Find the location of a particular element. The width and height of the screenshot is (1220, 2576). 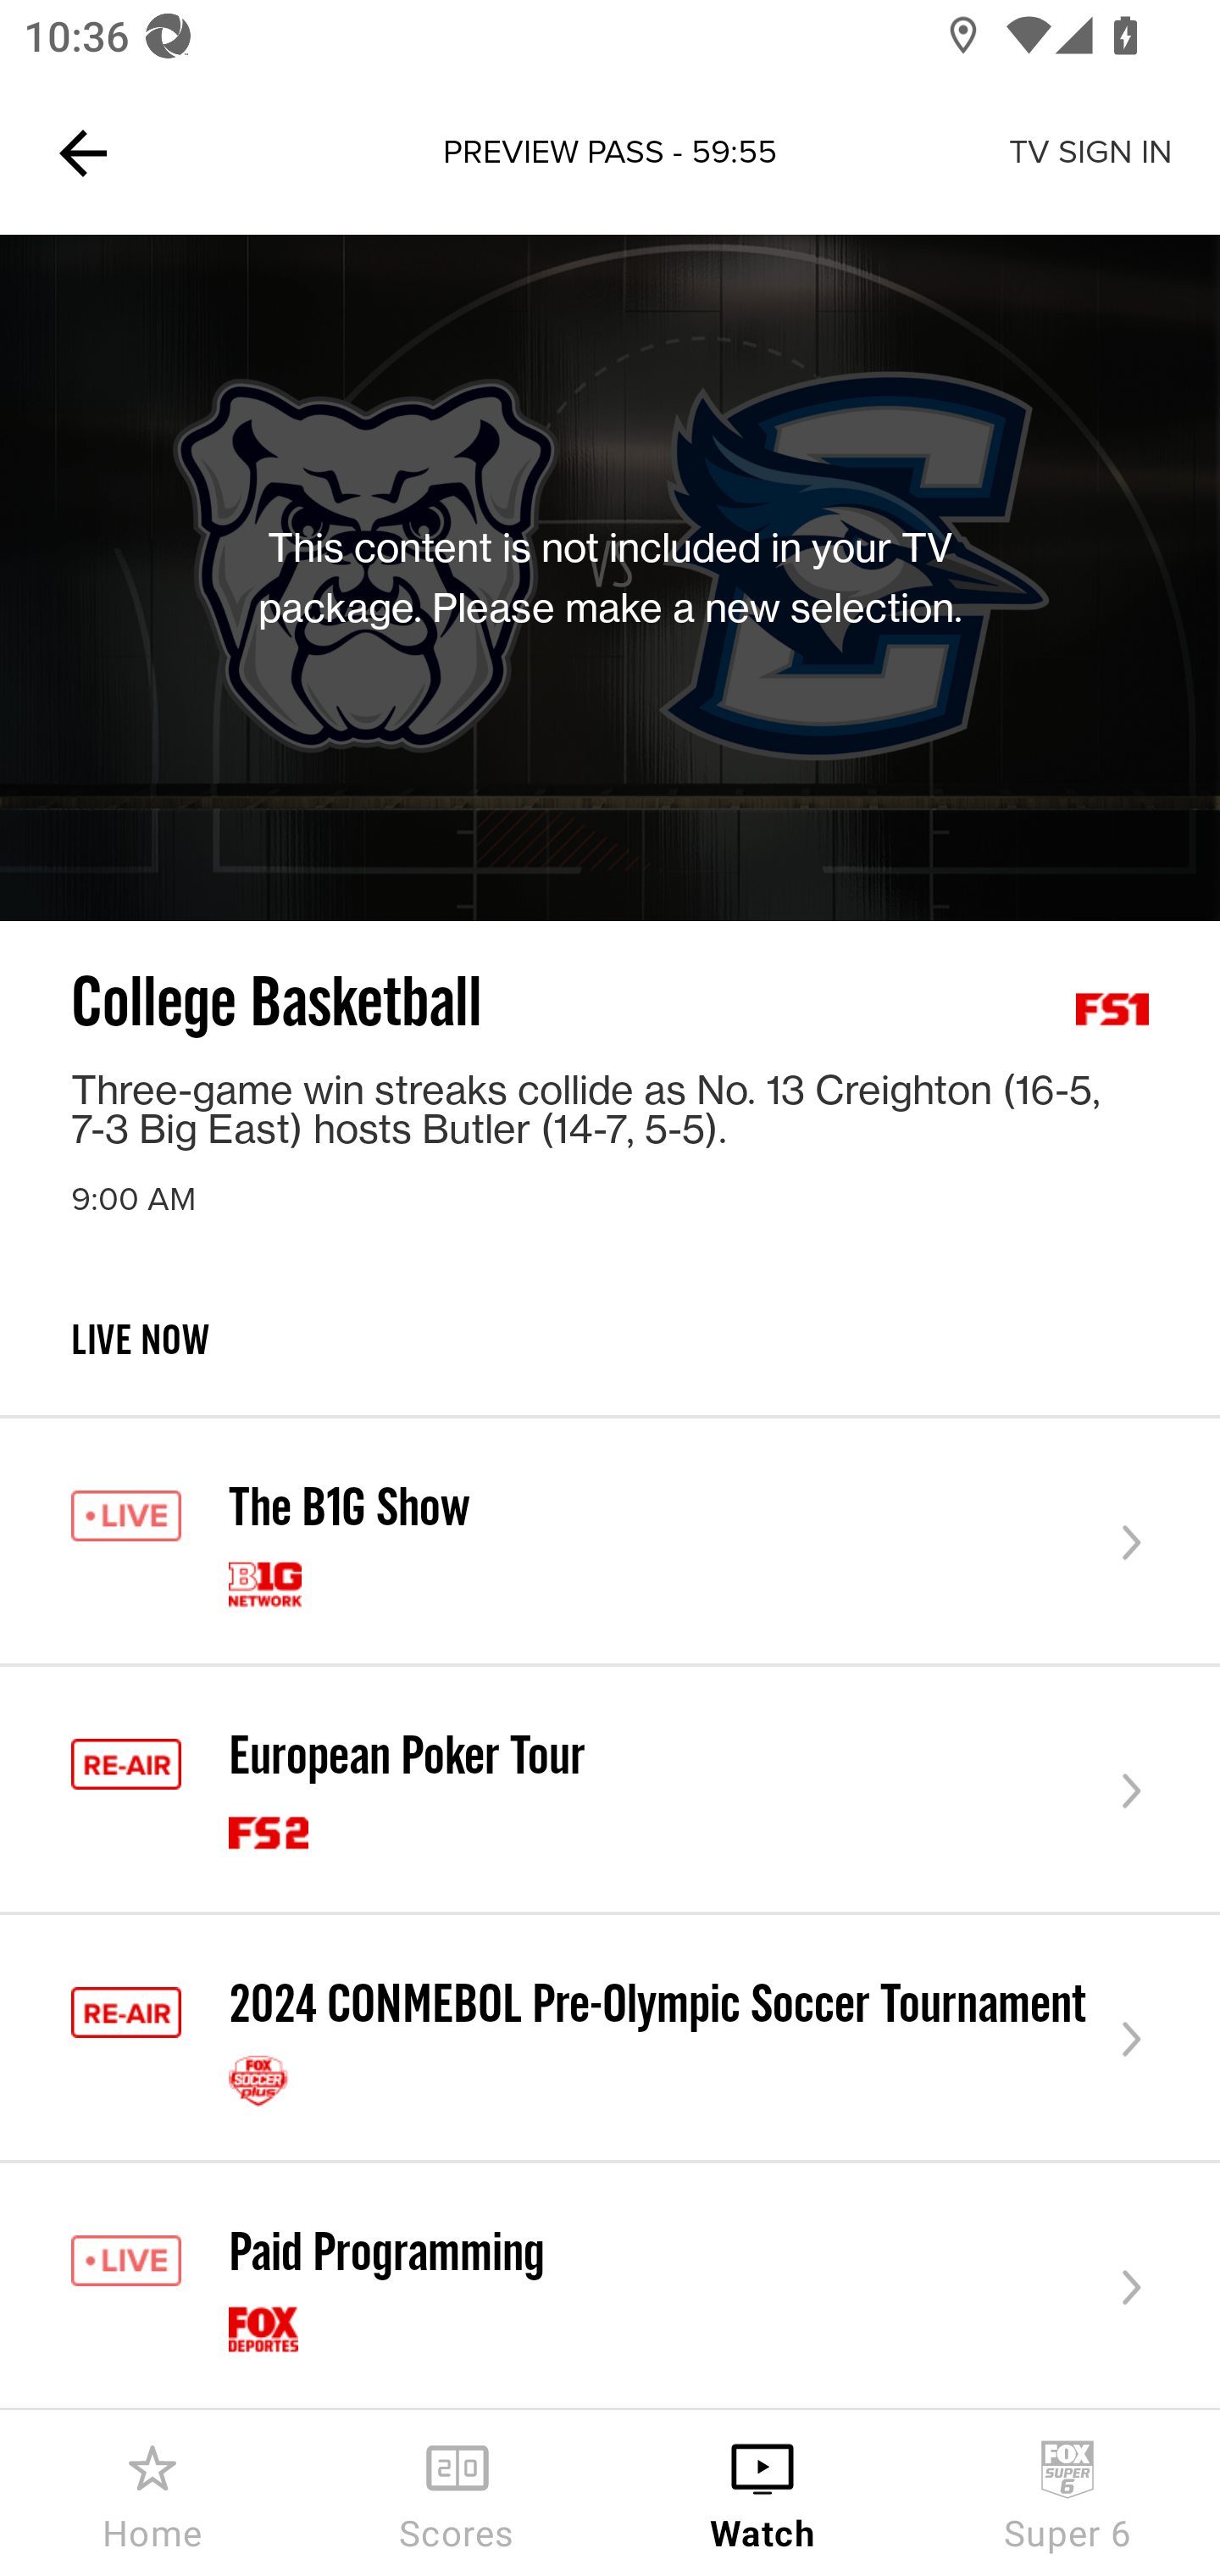

Scores is located at coordinates (457, 2493).